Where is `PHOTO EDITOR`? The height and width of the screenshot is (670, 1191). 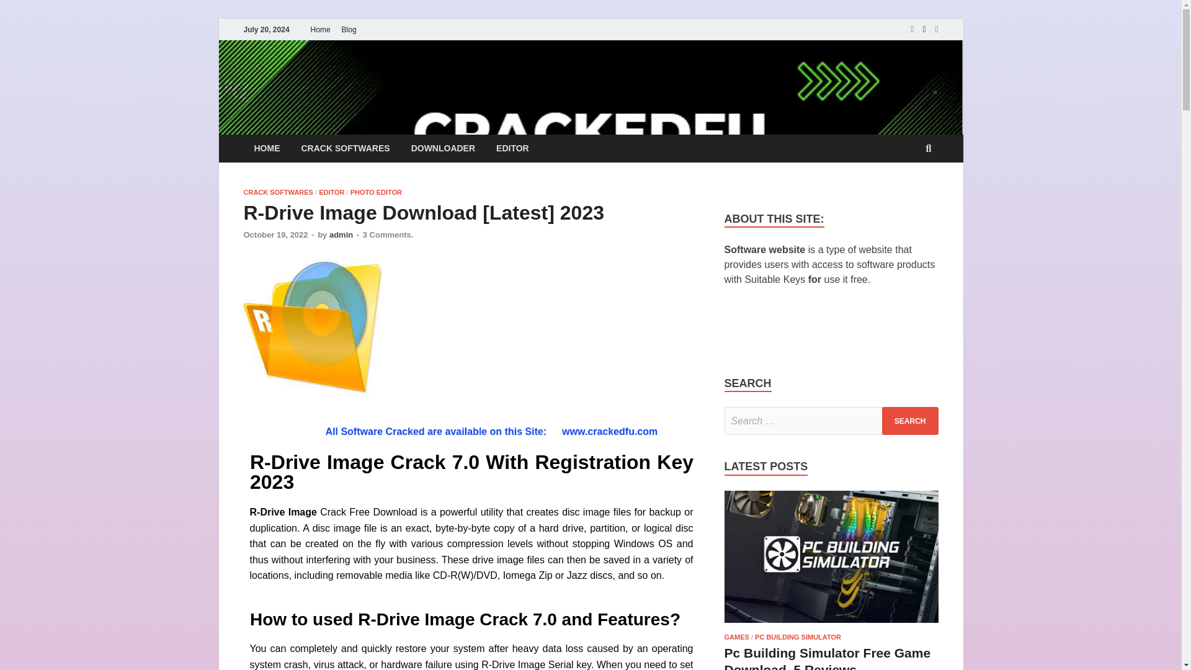
PHOTO EDITOR is located at coordinates (376, 192).